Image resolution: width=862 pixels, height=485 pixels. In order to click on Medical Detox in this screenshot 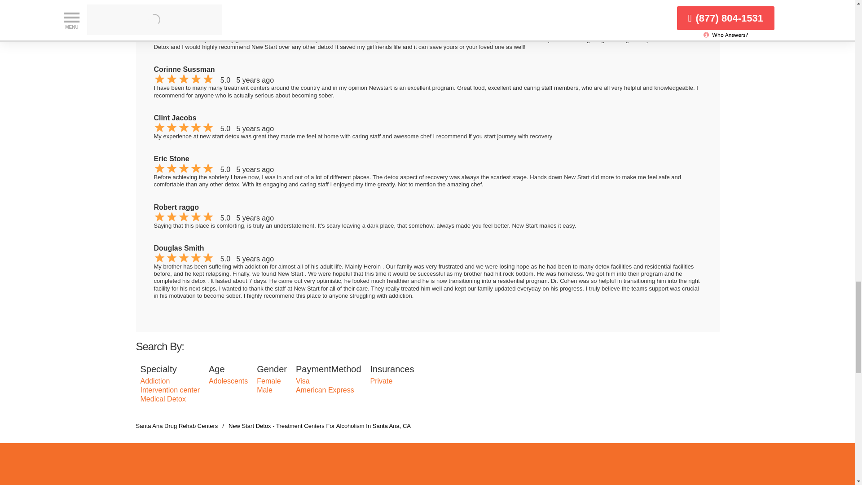, I will do `click(163, 399)`.